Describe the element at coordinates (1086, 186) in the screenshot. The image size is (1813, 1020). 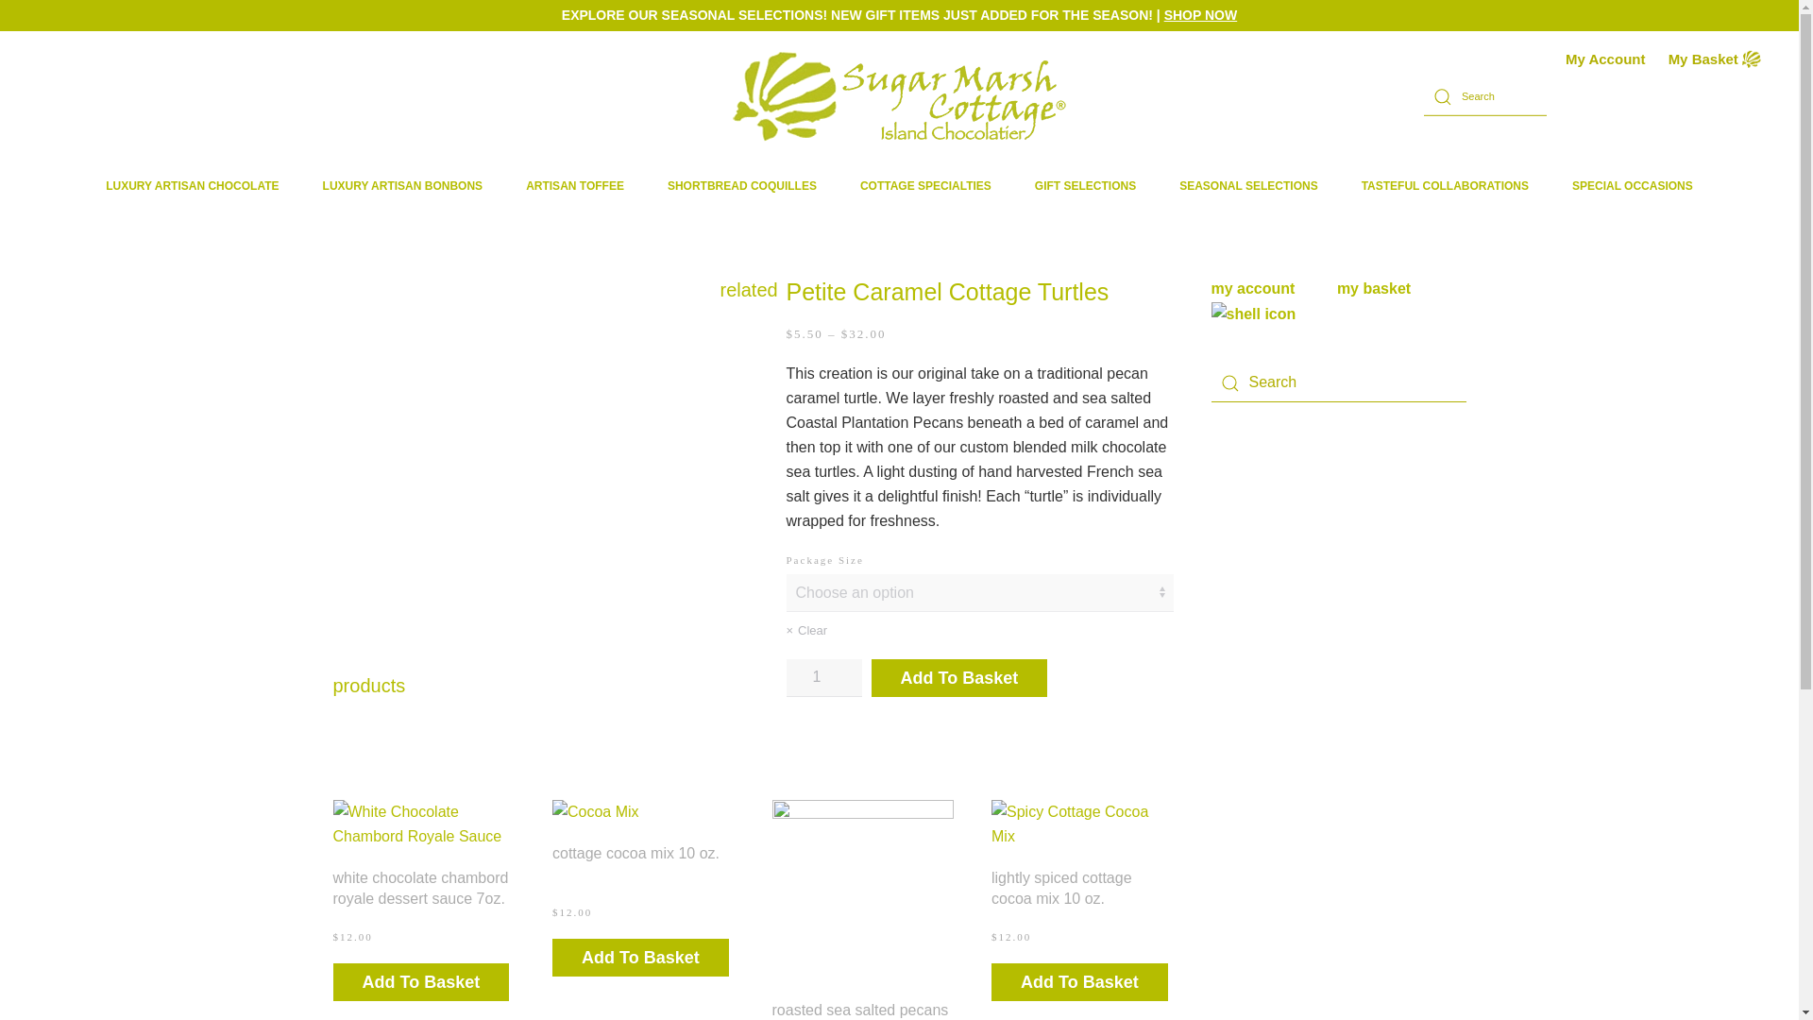
I see `GIFT SELECTIONS` at that location.